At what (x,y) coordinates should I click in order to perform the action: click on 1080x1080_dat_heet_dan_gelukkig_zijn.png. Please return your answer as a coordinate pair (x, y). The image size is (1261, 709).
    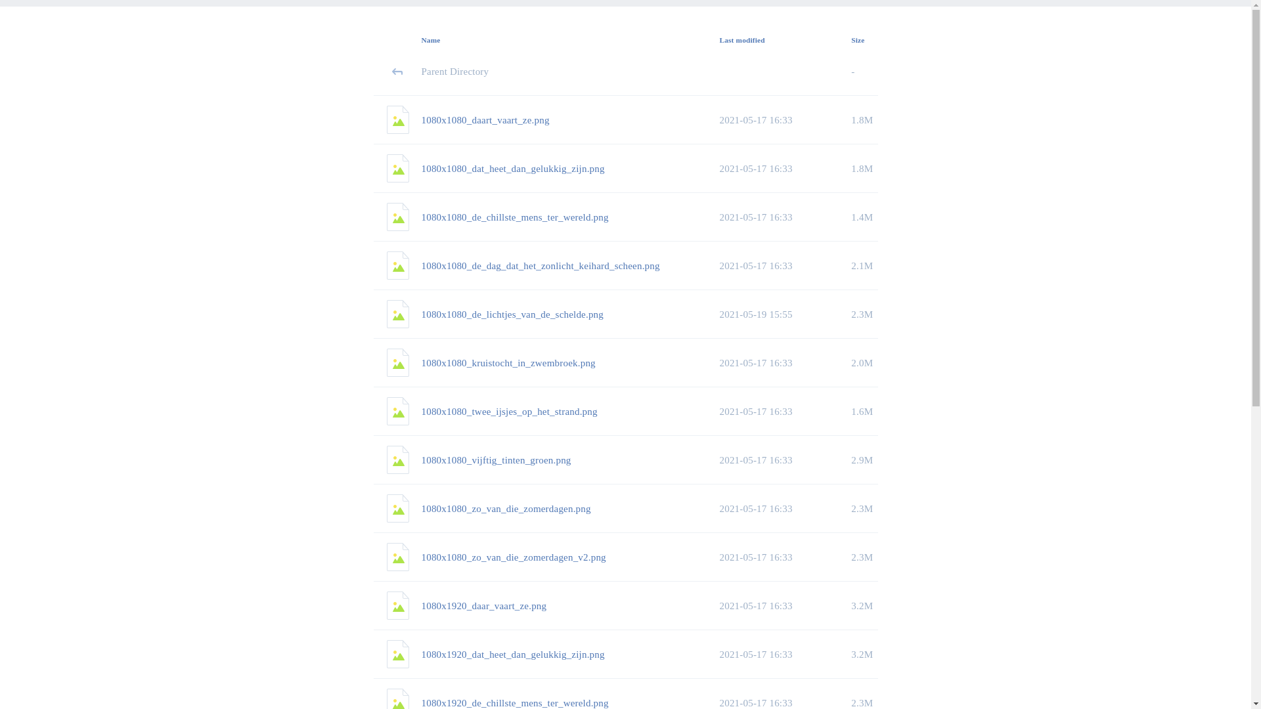
    Looking at the image, I should click on (571, 169).